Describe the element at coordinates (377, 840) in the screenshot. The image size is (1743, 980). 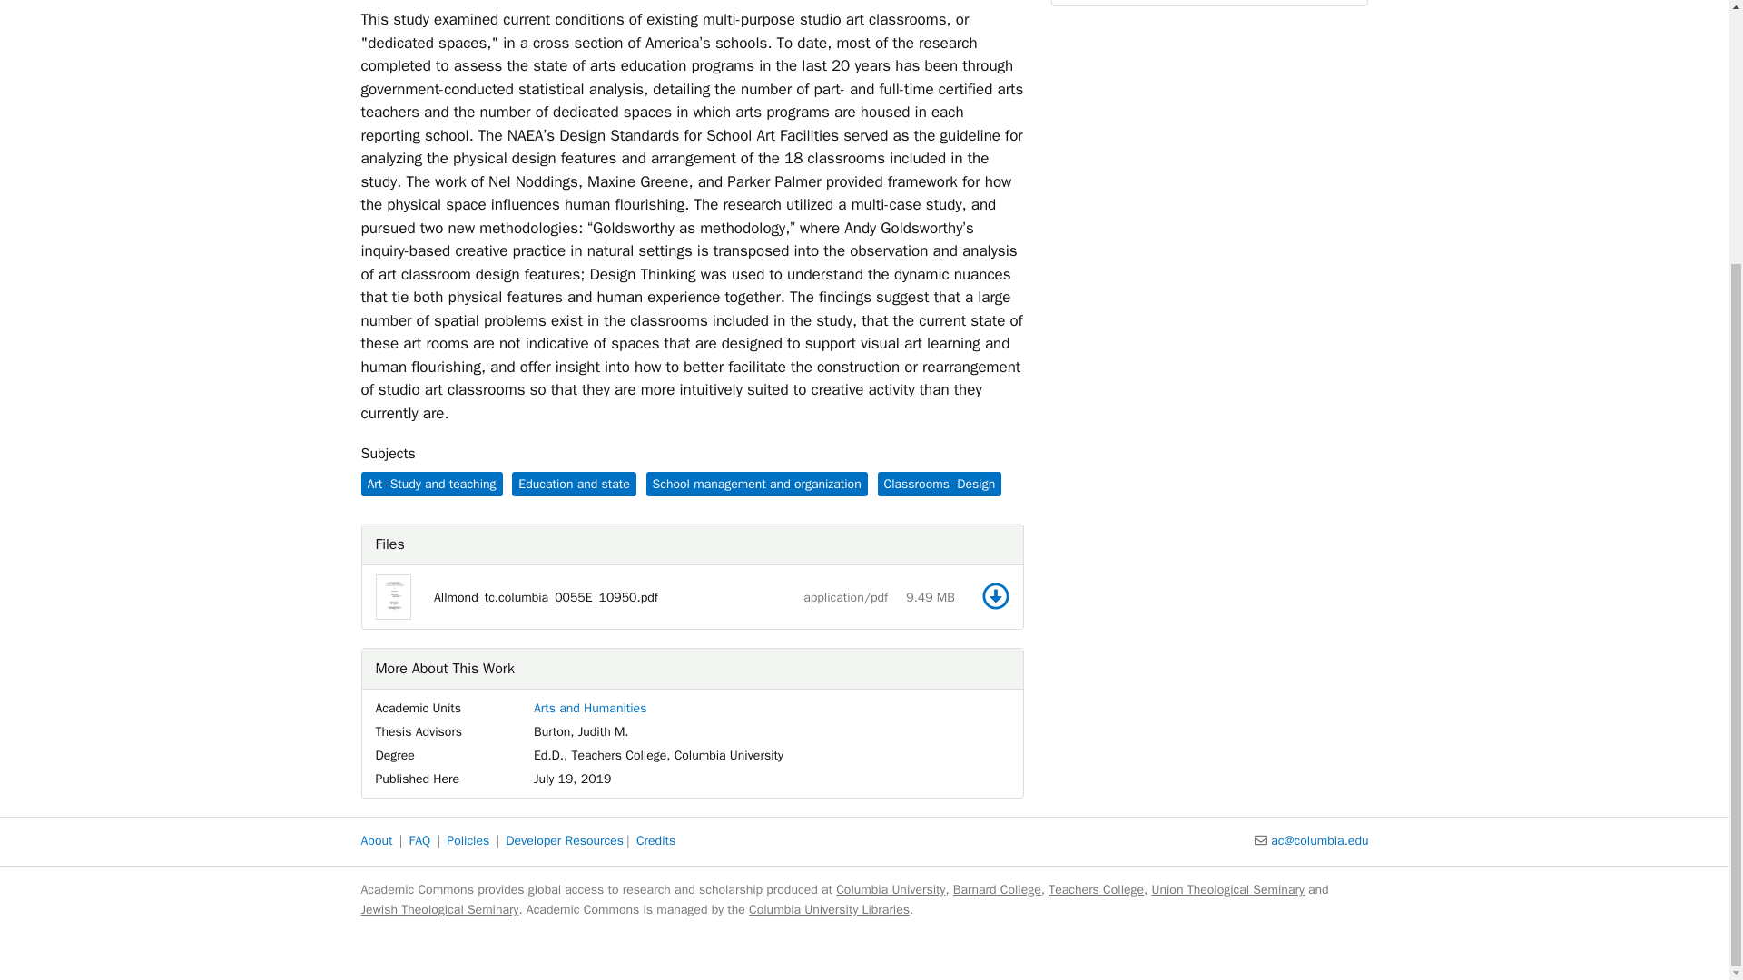
I see `About` at that location.